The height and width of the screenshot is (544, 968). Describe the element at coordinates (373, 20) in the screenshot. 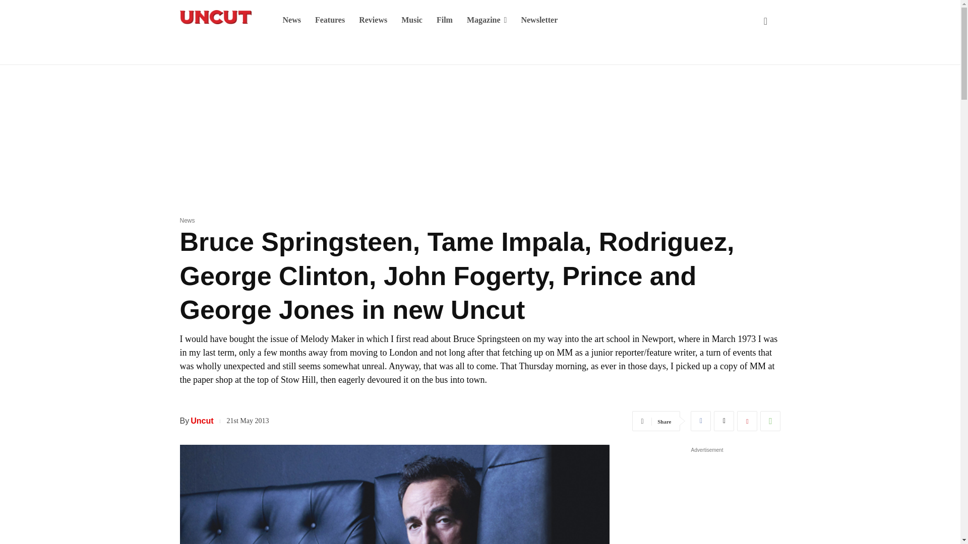

I see `Reviews` at that location.